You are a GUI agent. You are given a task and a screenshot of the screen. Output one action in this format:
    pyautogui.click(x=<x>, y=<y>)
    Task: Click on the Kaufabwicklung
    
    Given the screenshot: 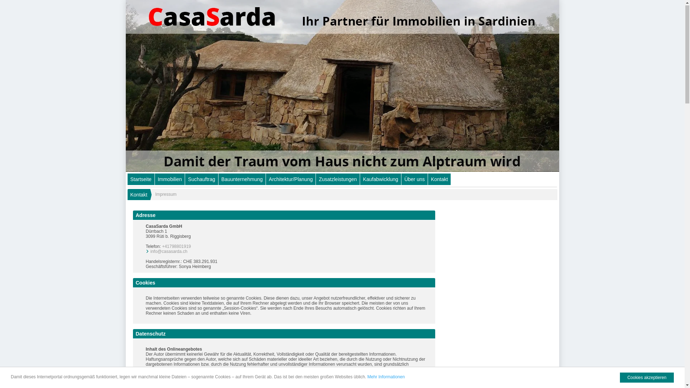 What is the action you would take?
    pyautogui.click(x=381, y=180)
    